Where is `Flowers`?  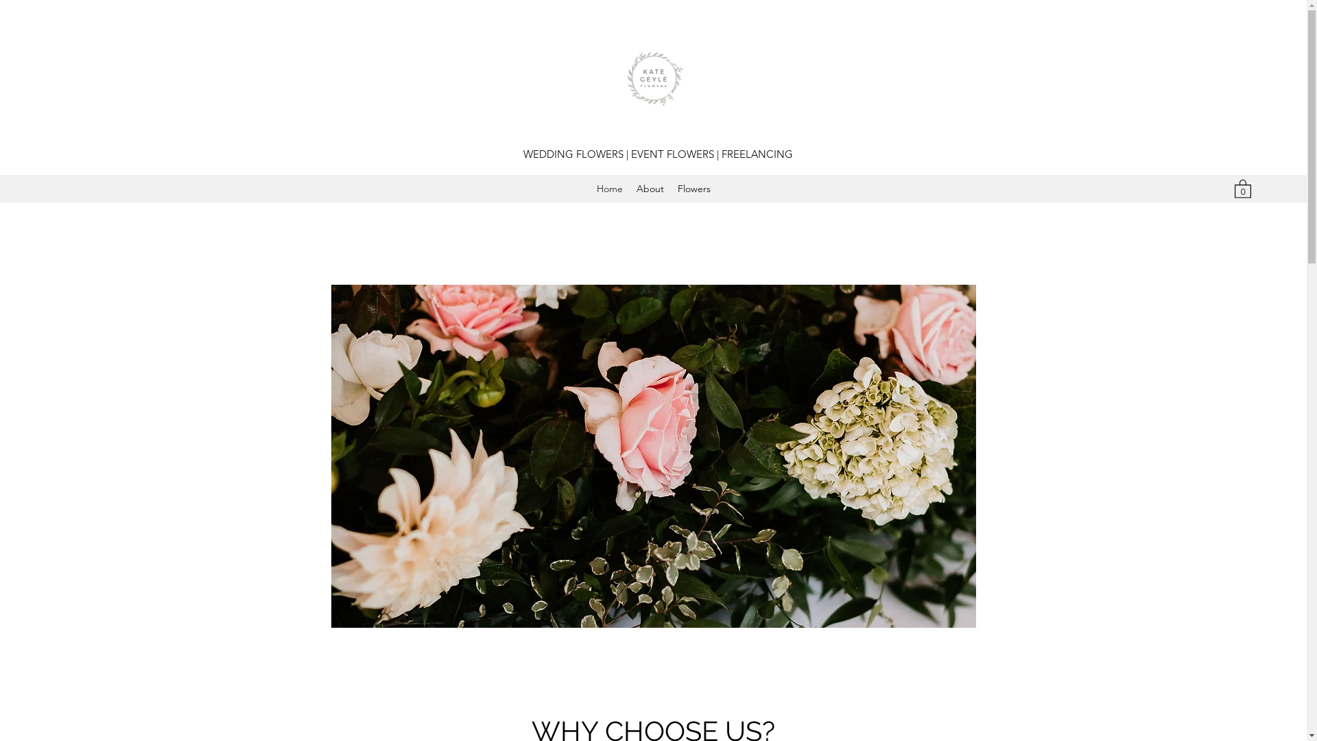 Flowers is located at coordinates (694, 189).